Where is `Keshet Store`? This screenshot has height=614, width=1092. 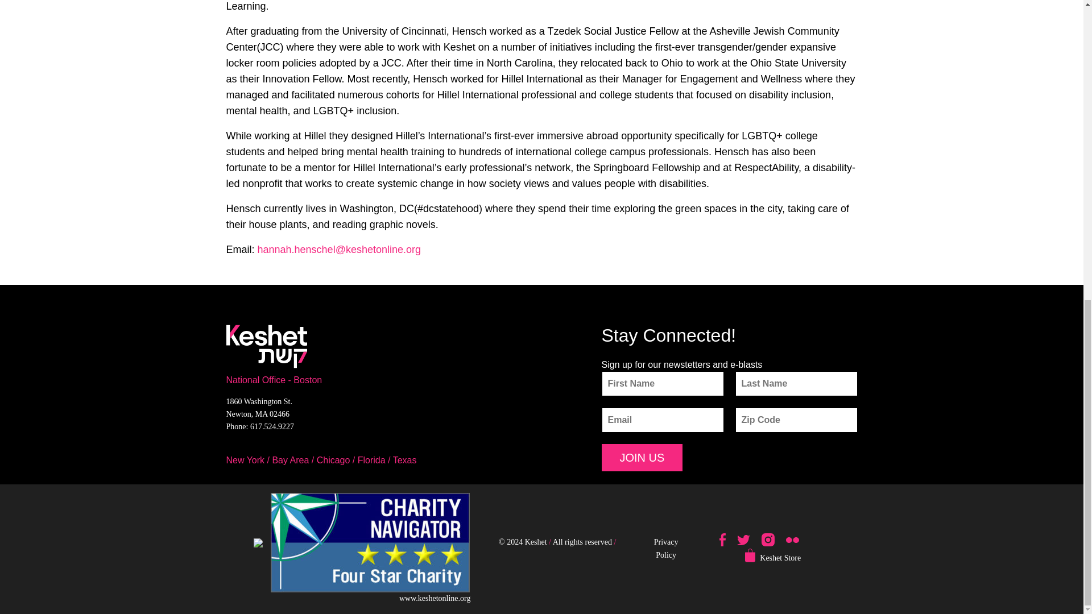
Keshet Store is located at coordinates (780, 558).